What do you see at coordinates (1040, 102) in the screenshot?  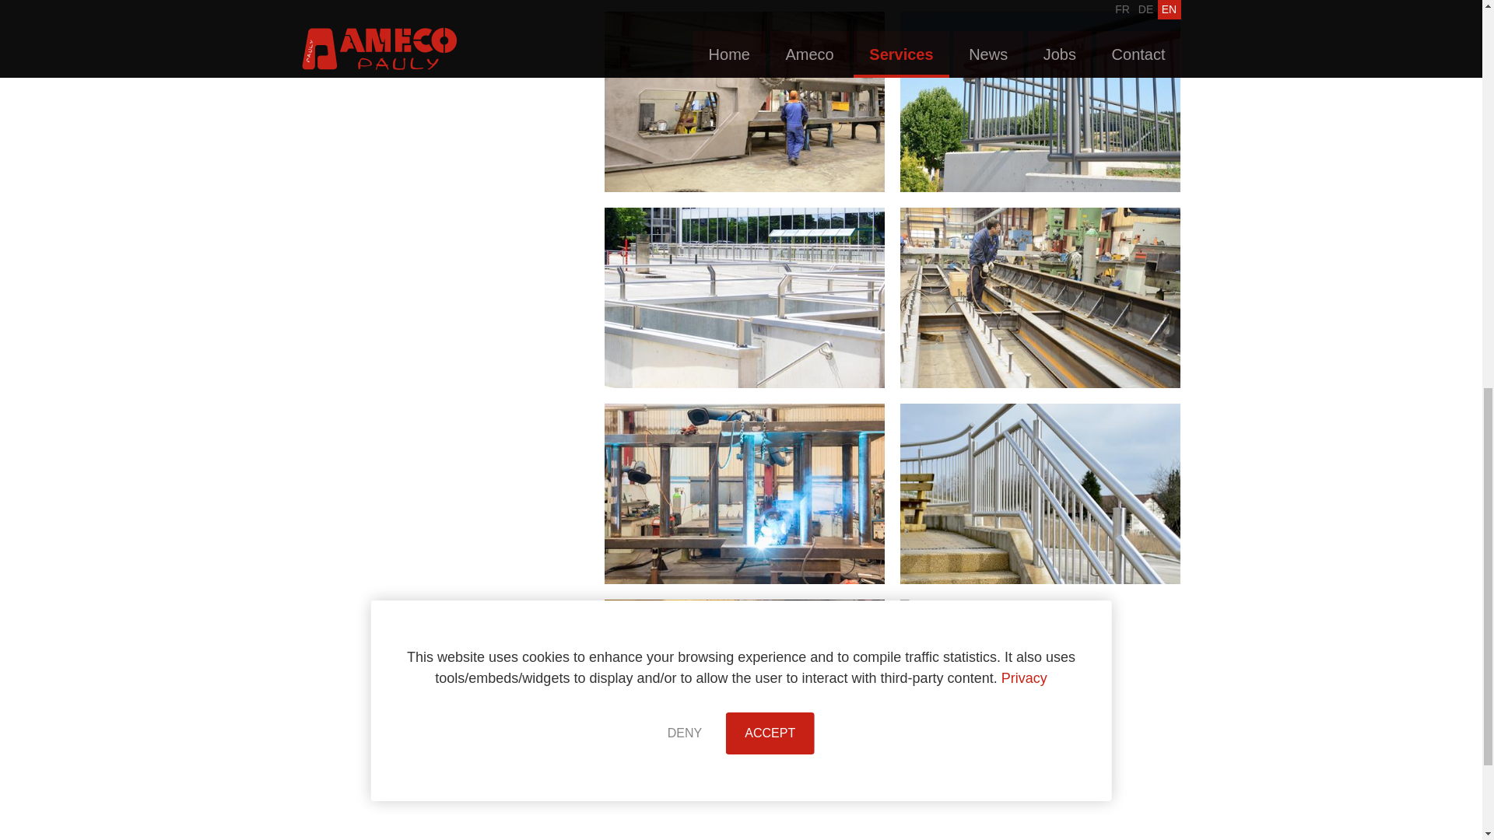 I see `Metalworking - Services` at bounding box center [1040, 102].